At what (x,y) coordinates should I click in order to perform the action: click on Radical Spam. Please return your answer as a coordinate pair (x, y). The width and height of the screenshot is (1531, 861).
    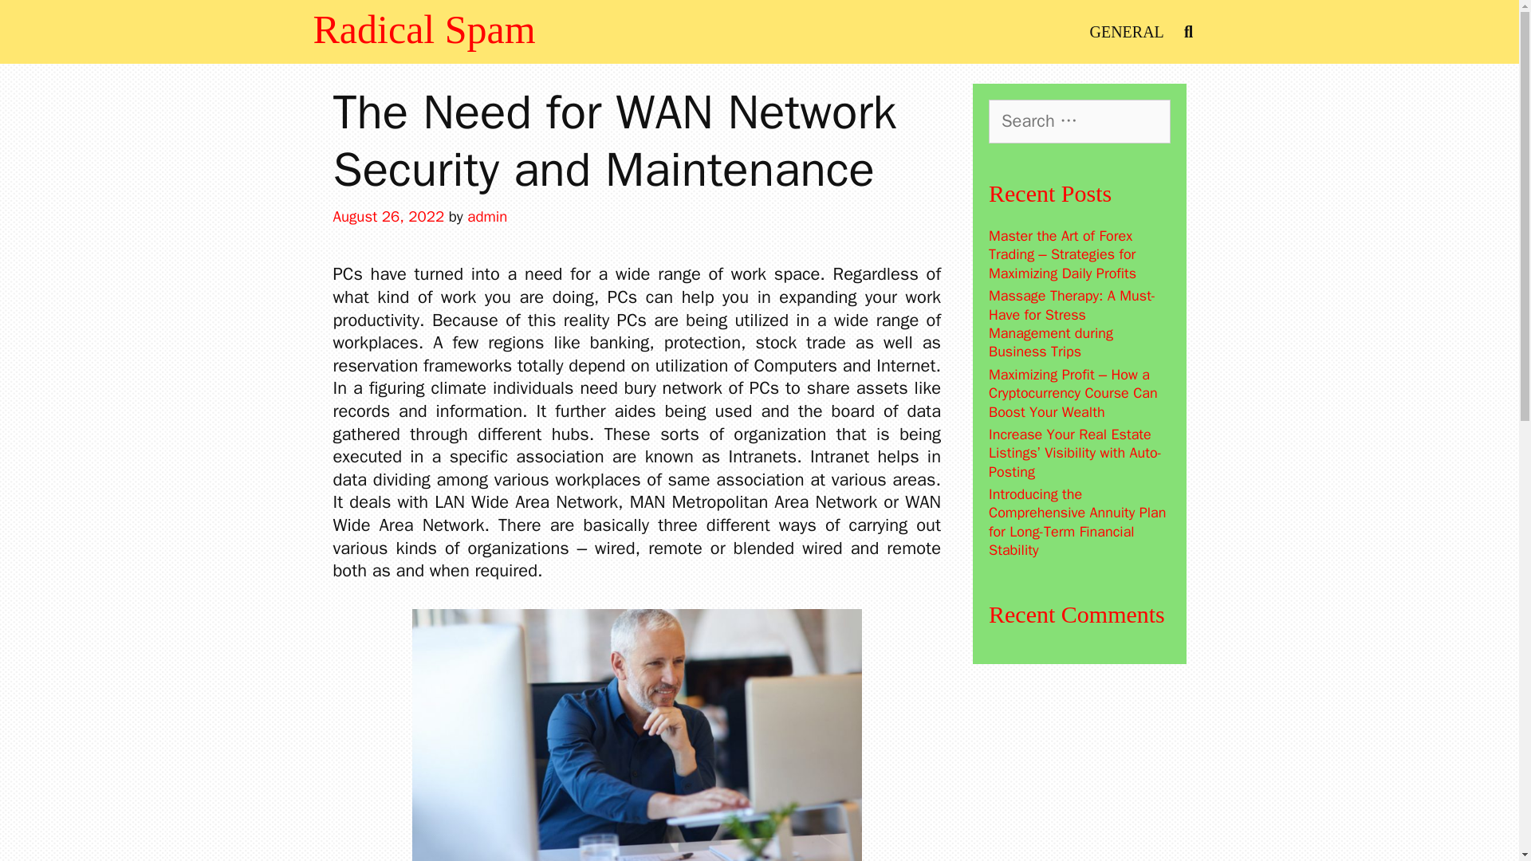
    Looking at the image, I should click on (423, 29).